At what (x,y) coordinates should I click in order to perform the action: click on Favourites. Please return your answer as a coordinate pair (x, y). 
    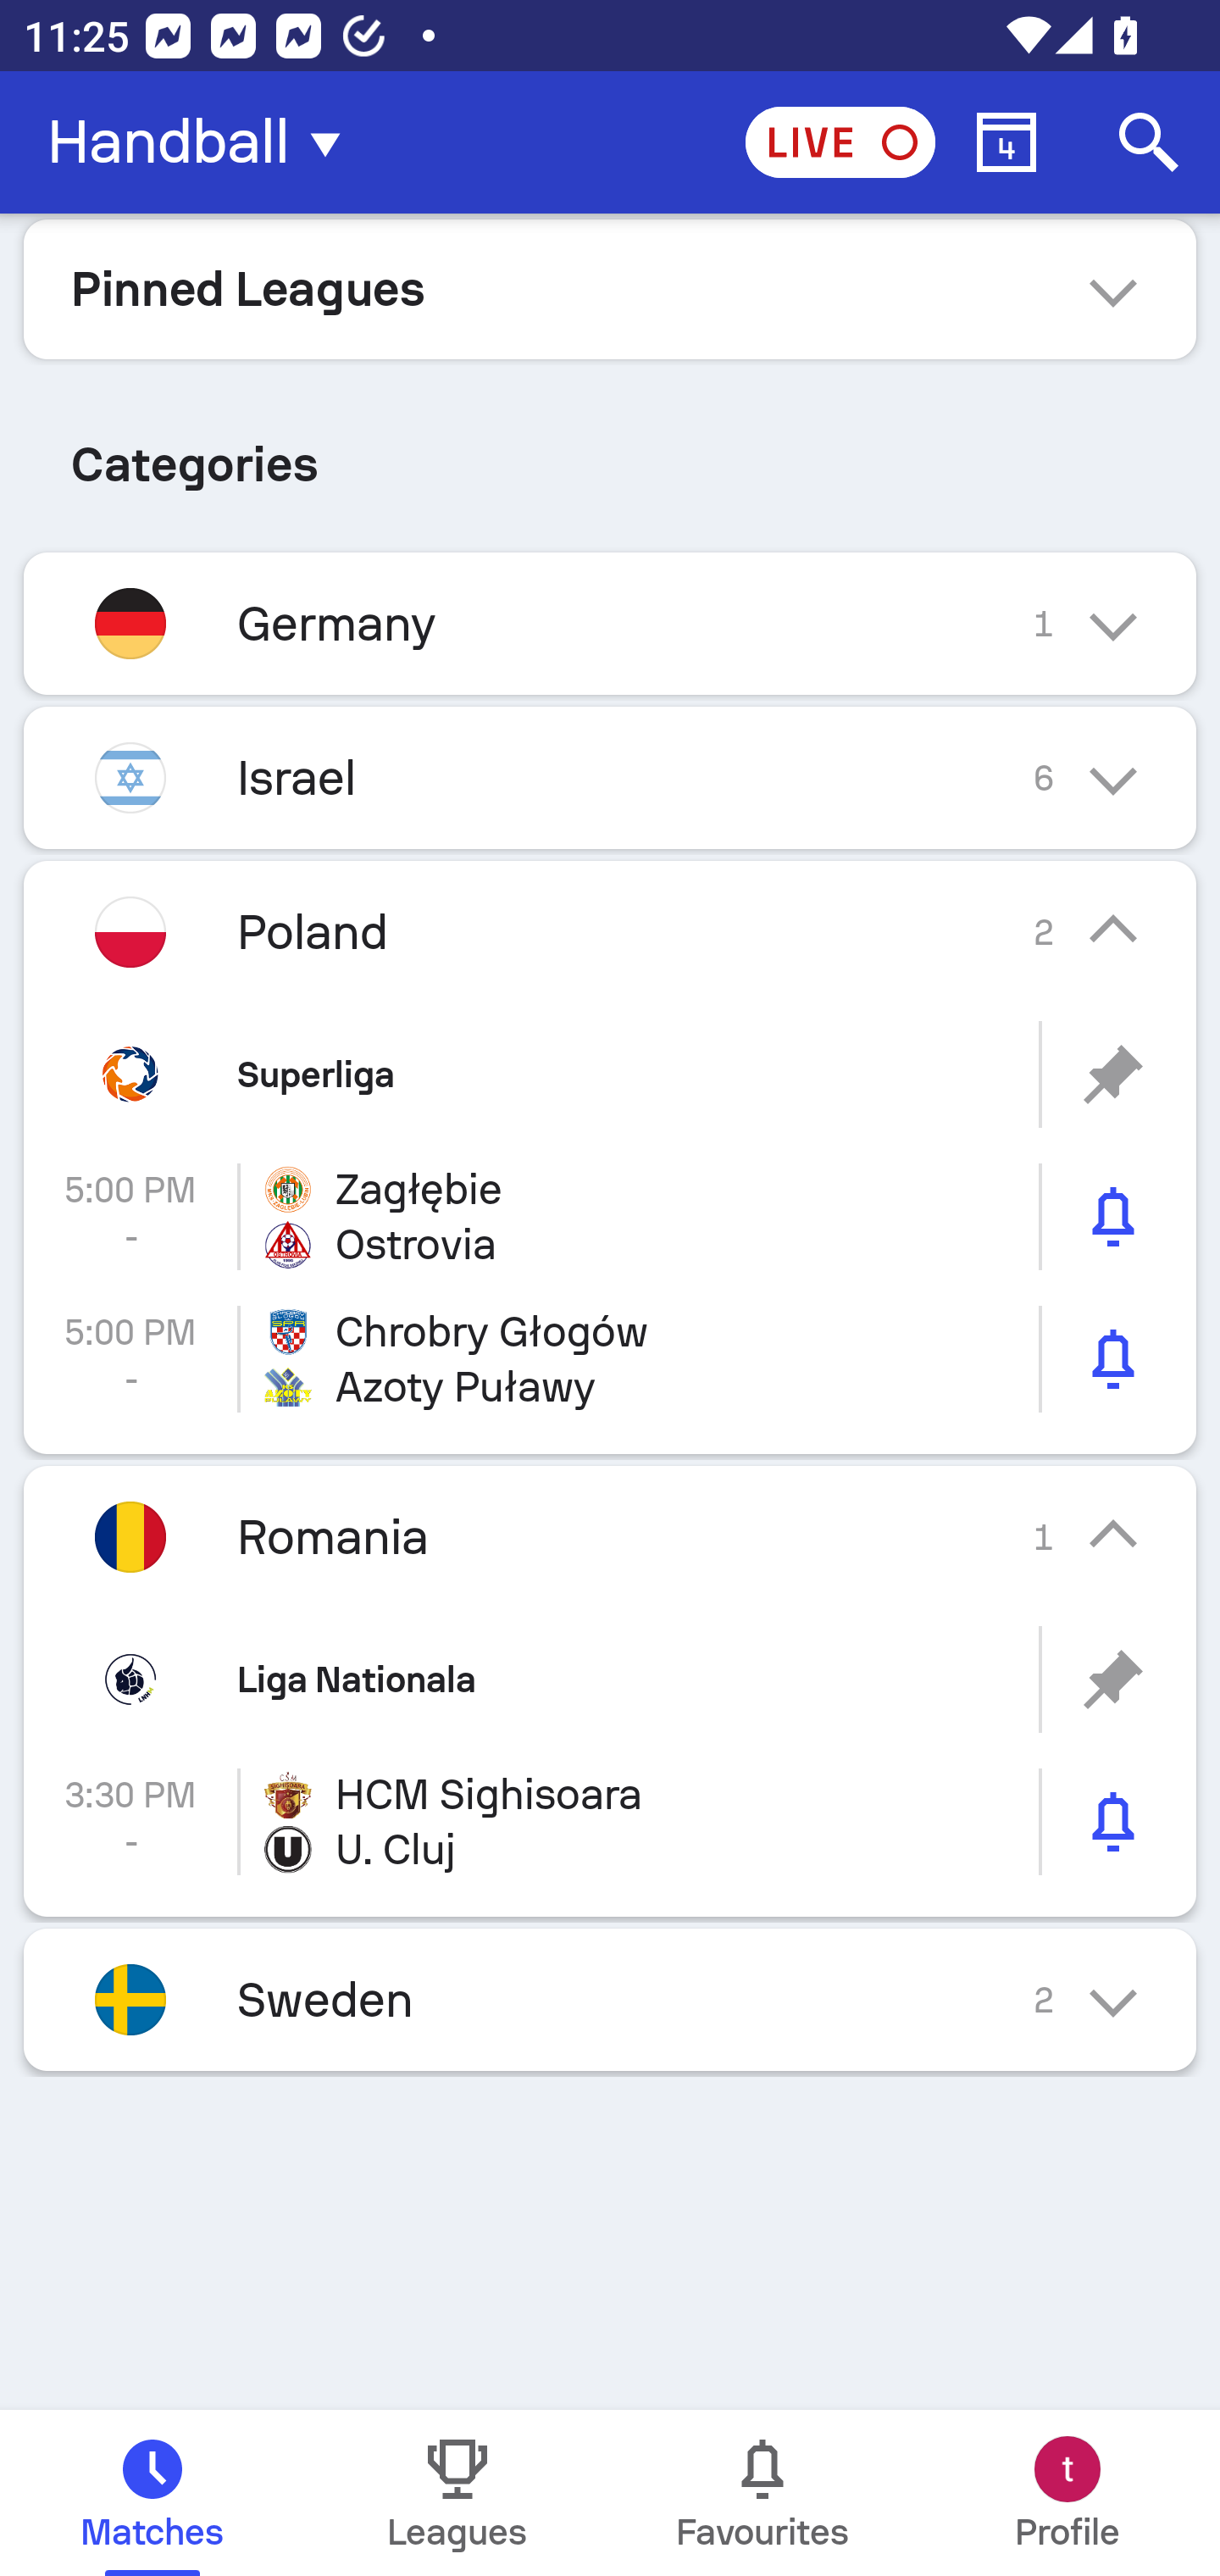
    Looking at the image, I should click on (762, 2493).